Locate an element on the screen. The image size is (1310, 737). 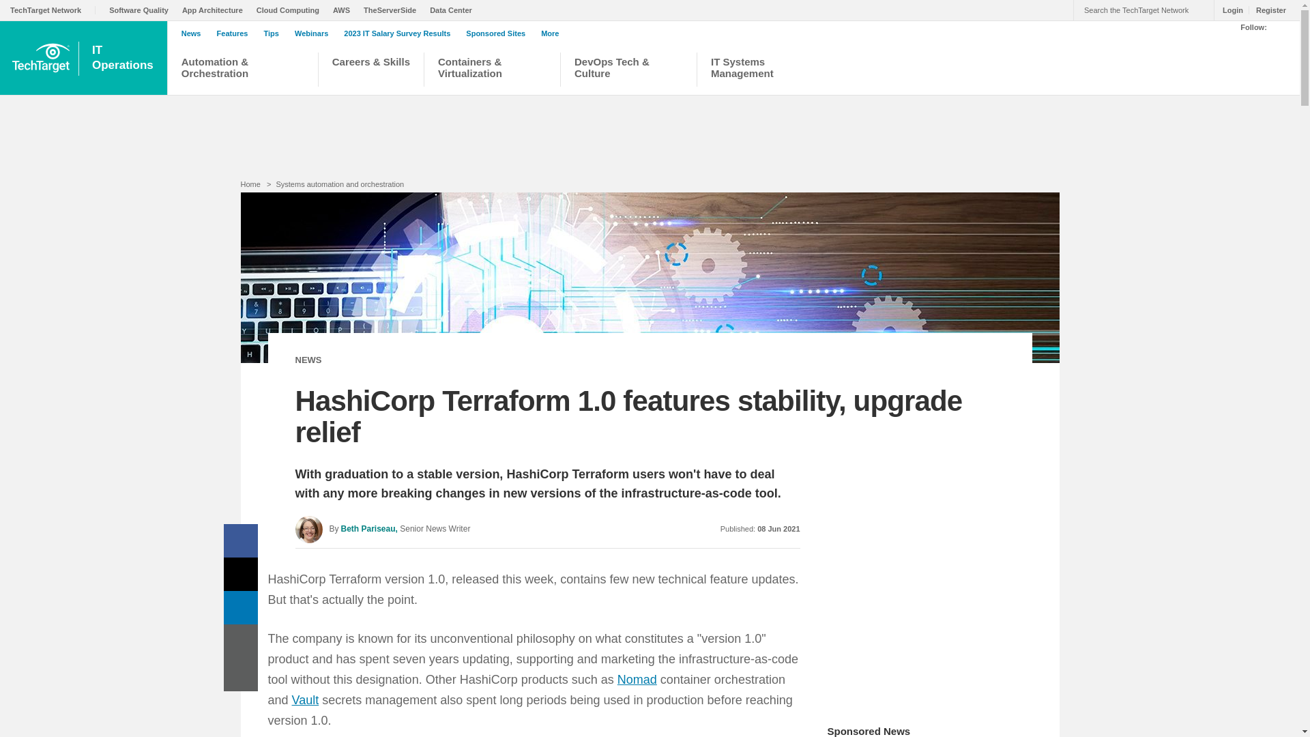
Print This Page is located at coordinates (1267, 10).